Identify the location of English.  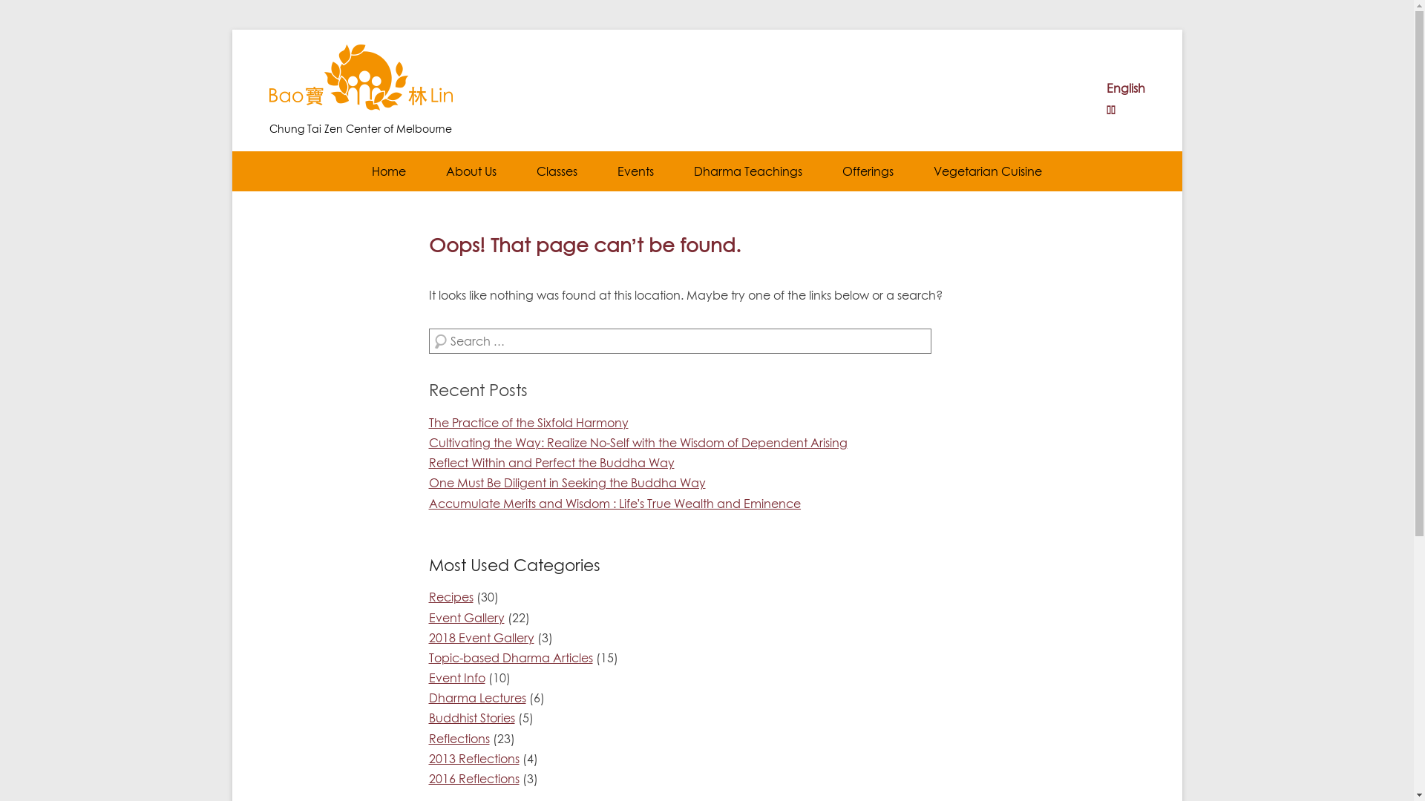
(1125, 88).